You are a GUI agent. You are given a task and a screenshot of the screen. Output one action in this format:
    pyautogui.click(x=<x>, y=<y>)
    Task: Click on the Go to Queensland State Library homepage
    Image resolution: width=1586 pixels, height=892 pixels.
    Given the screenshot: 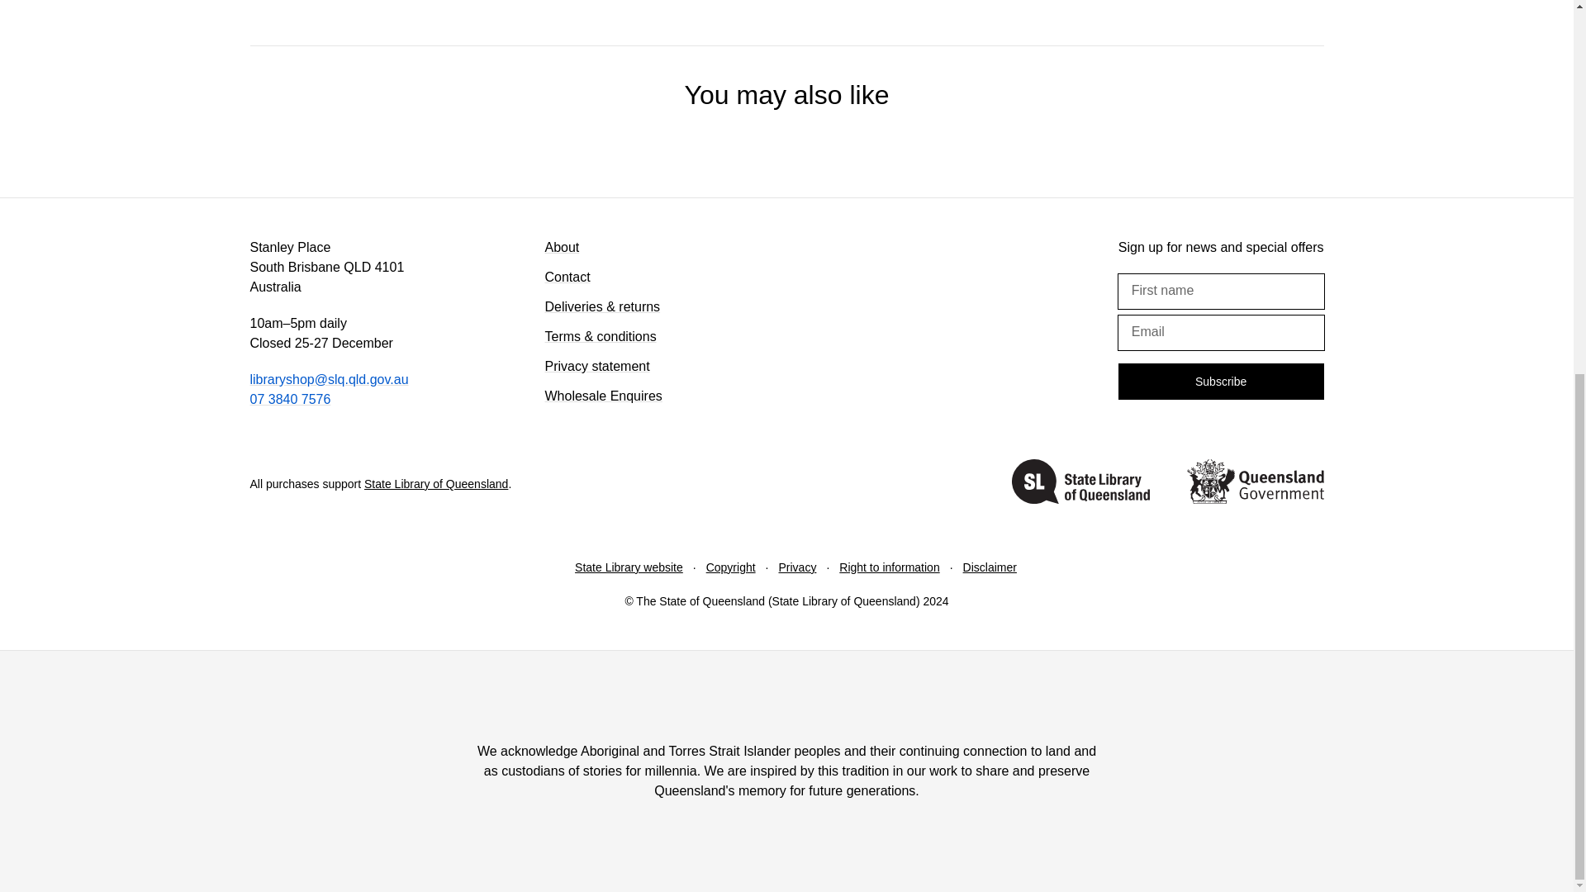 What is the action you would take?
    pyautogui.click(x=1080, y=484)
    